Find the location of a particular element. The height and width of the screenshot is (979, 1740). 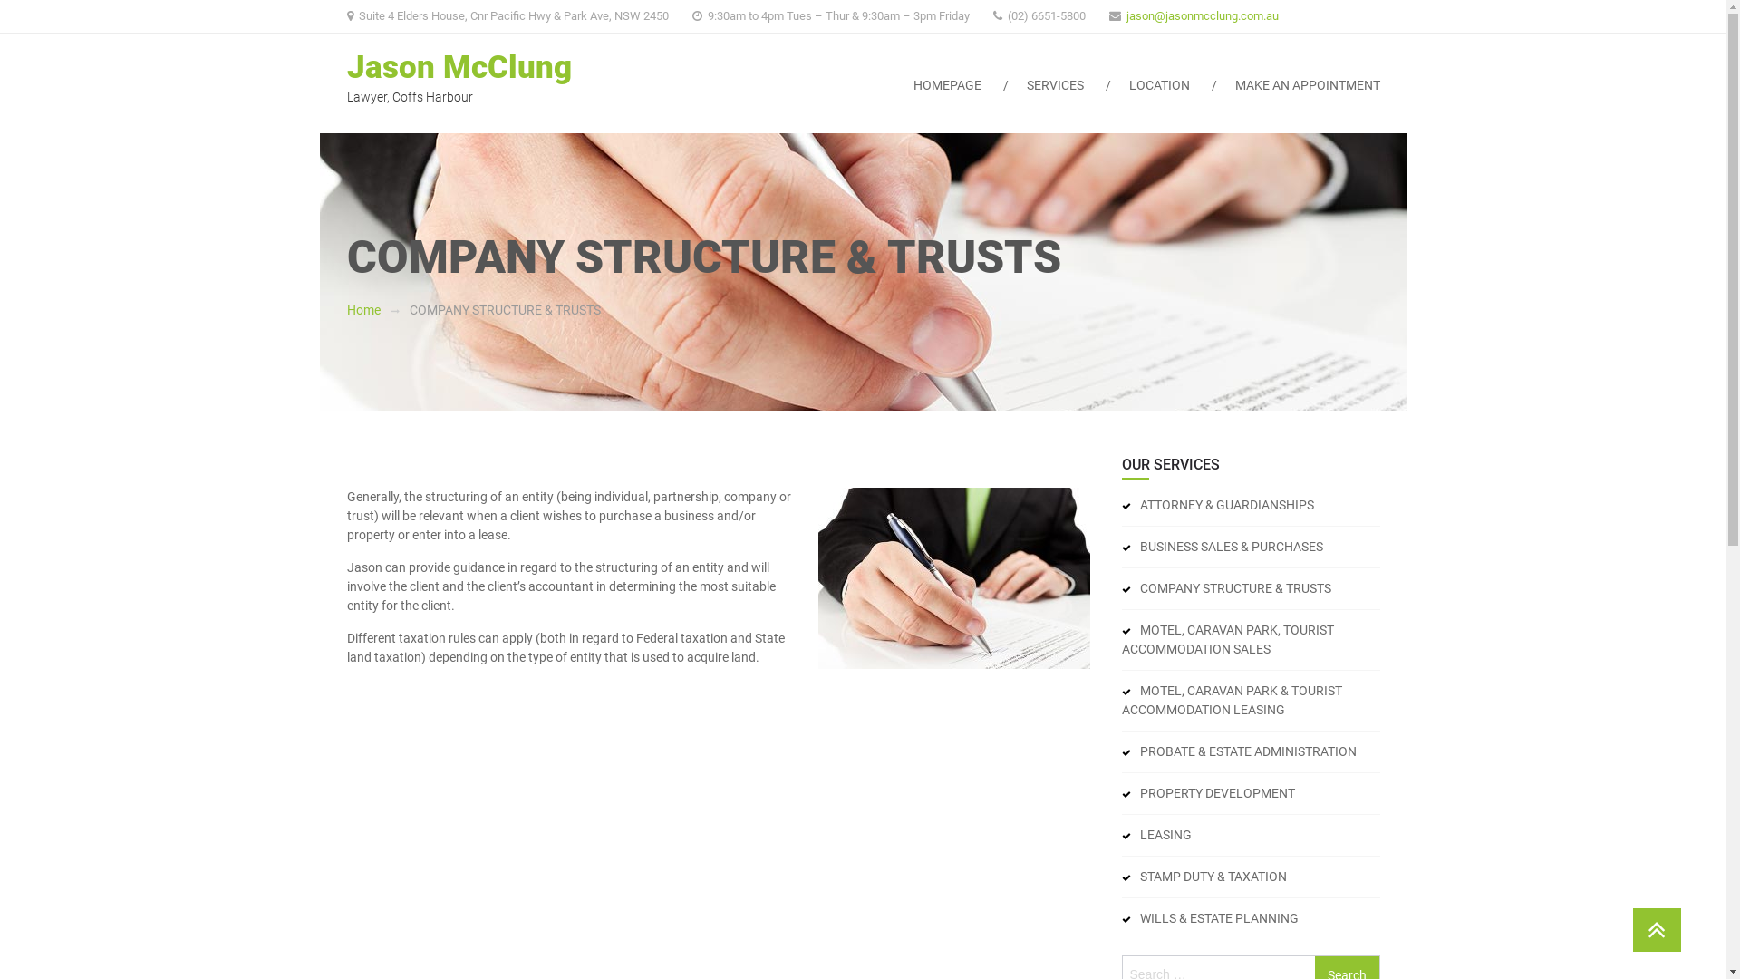

SERVICES is located at coordinates (1055, 100).